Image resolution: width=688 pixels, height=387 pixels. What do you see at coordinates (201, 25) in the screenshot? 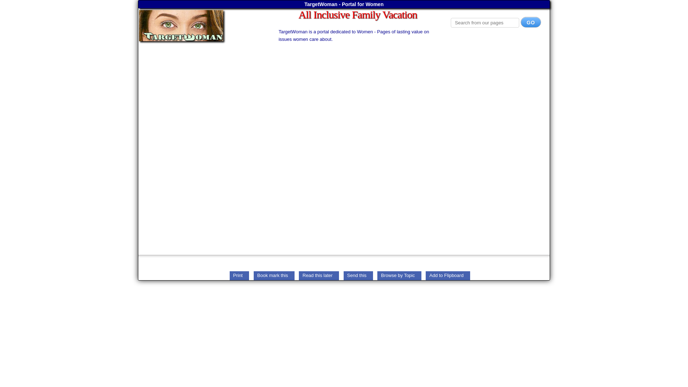
I see `TargetWoman - Informative Portal for Women` at bounding box center [201, 25].